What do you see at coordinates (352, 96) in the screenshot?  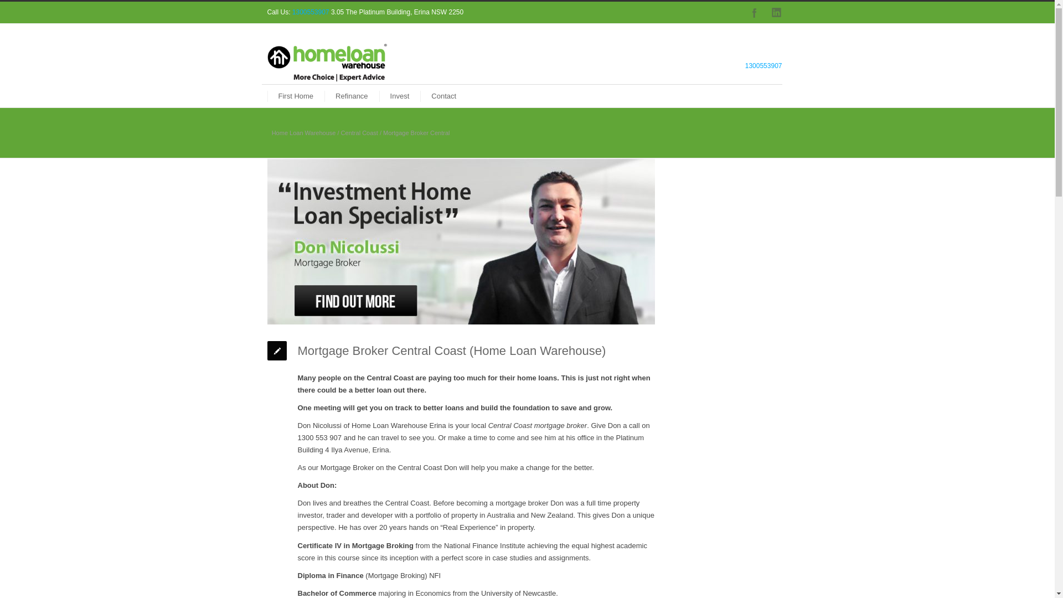 I see `Refinance` at bounding box center [352, 96].